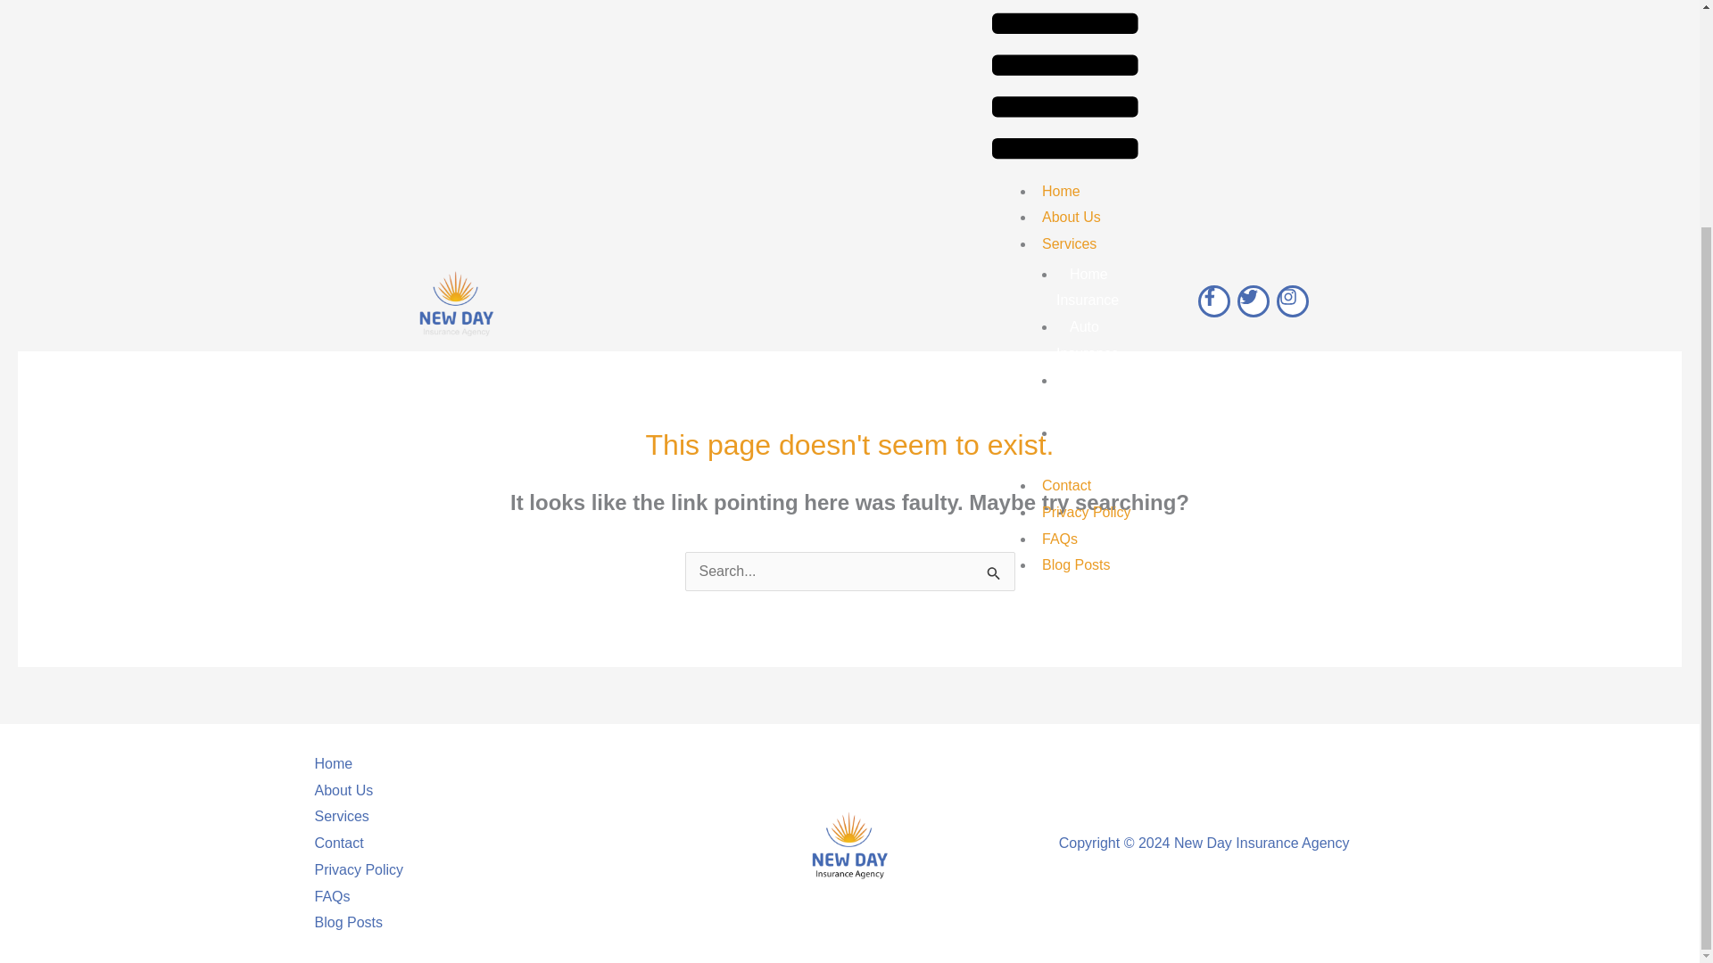  What do you see at coordinates (1075, 278) in the screenshot?
I see `Blog Posts` at bounding box center [1075, 278].